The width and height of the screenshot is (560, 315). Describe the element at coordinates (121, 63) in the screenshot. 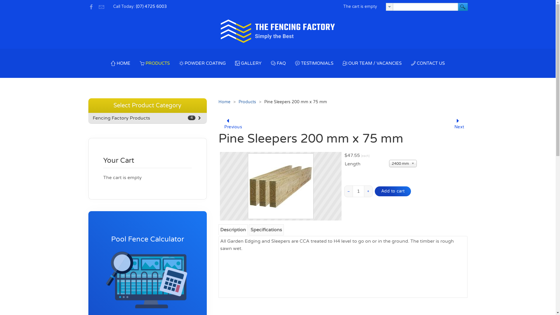

I see `HOME` at that location.